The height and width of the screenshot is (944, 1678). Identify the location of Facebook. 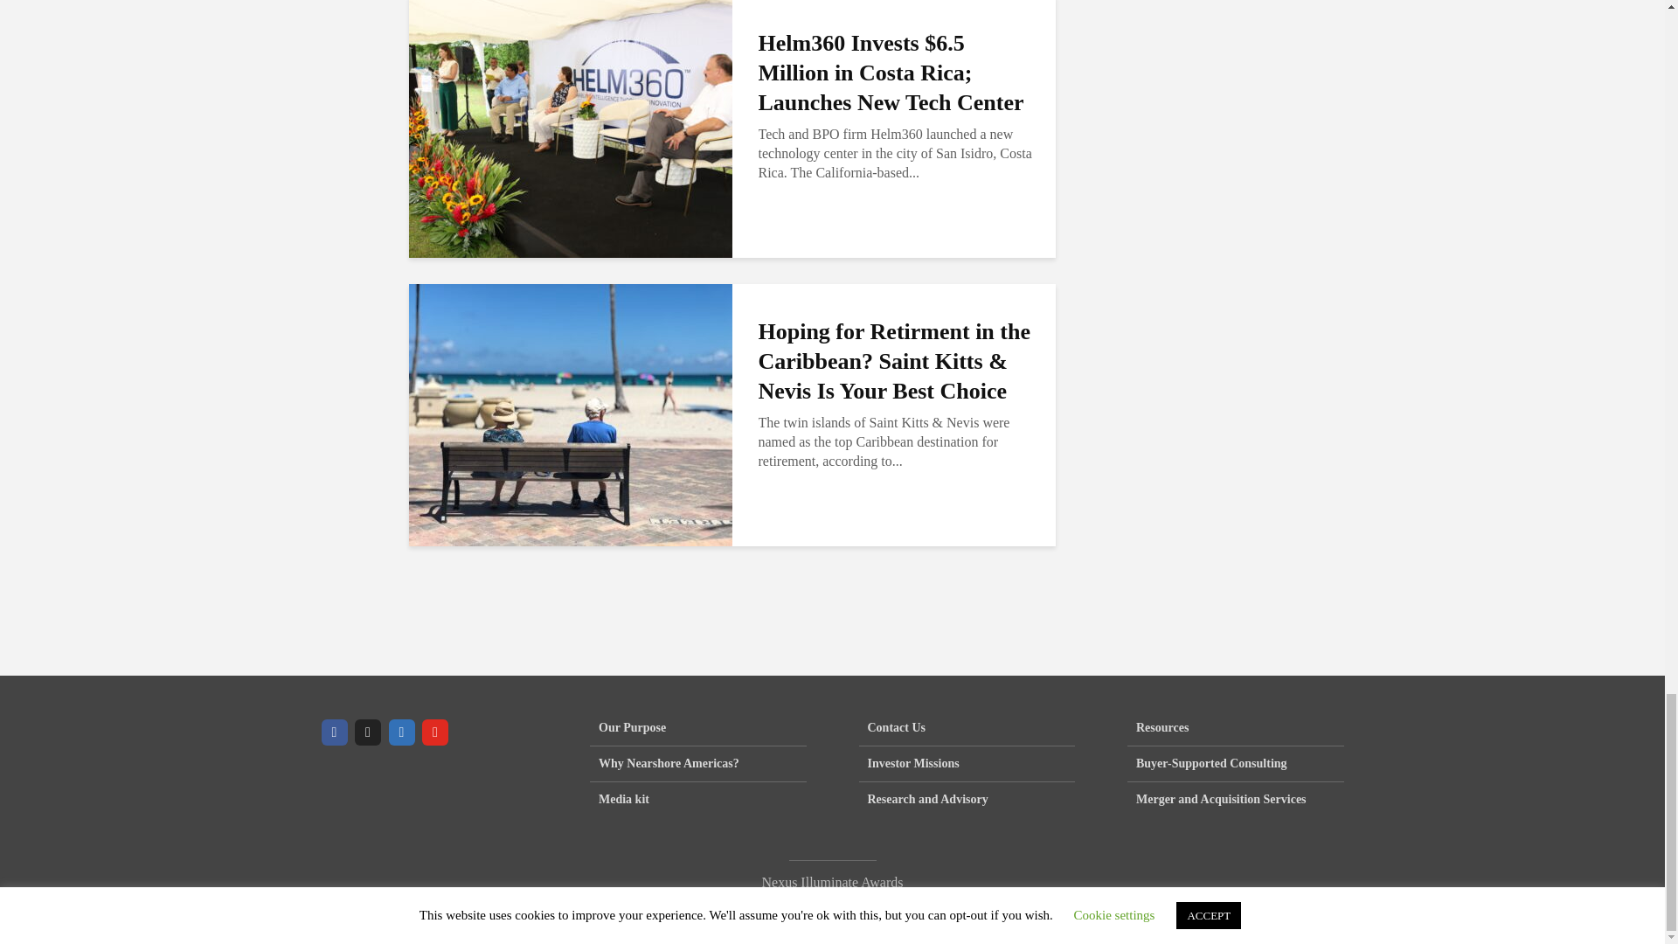
(334, 732).